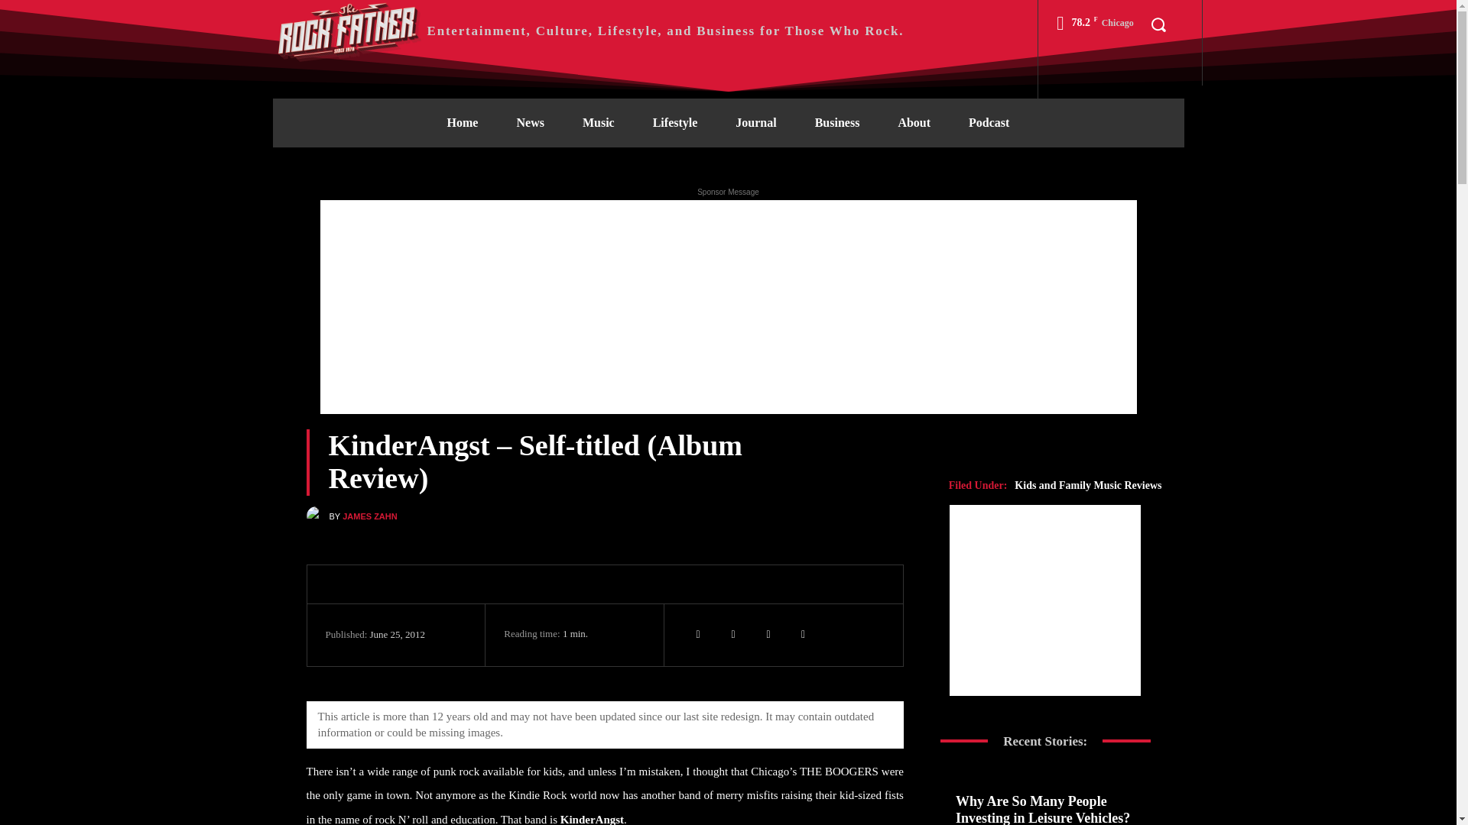 The image size is (1468, 825). I want to click on Home, so click(463, 122).